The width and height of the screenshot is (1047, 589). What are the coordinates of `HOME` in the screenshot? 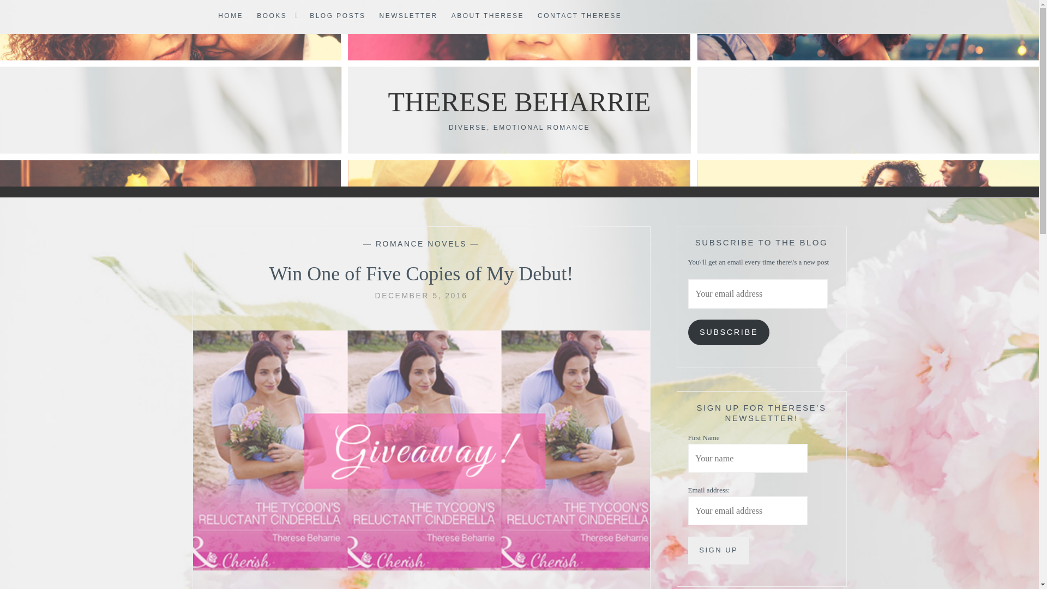 It's located at (230, 16).